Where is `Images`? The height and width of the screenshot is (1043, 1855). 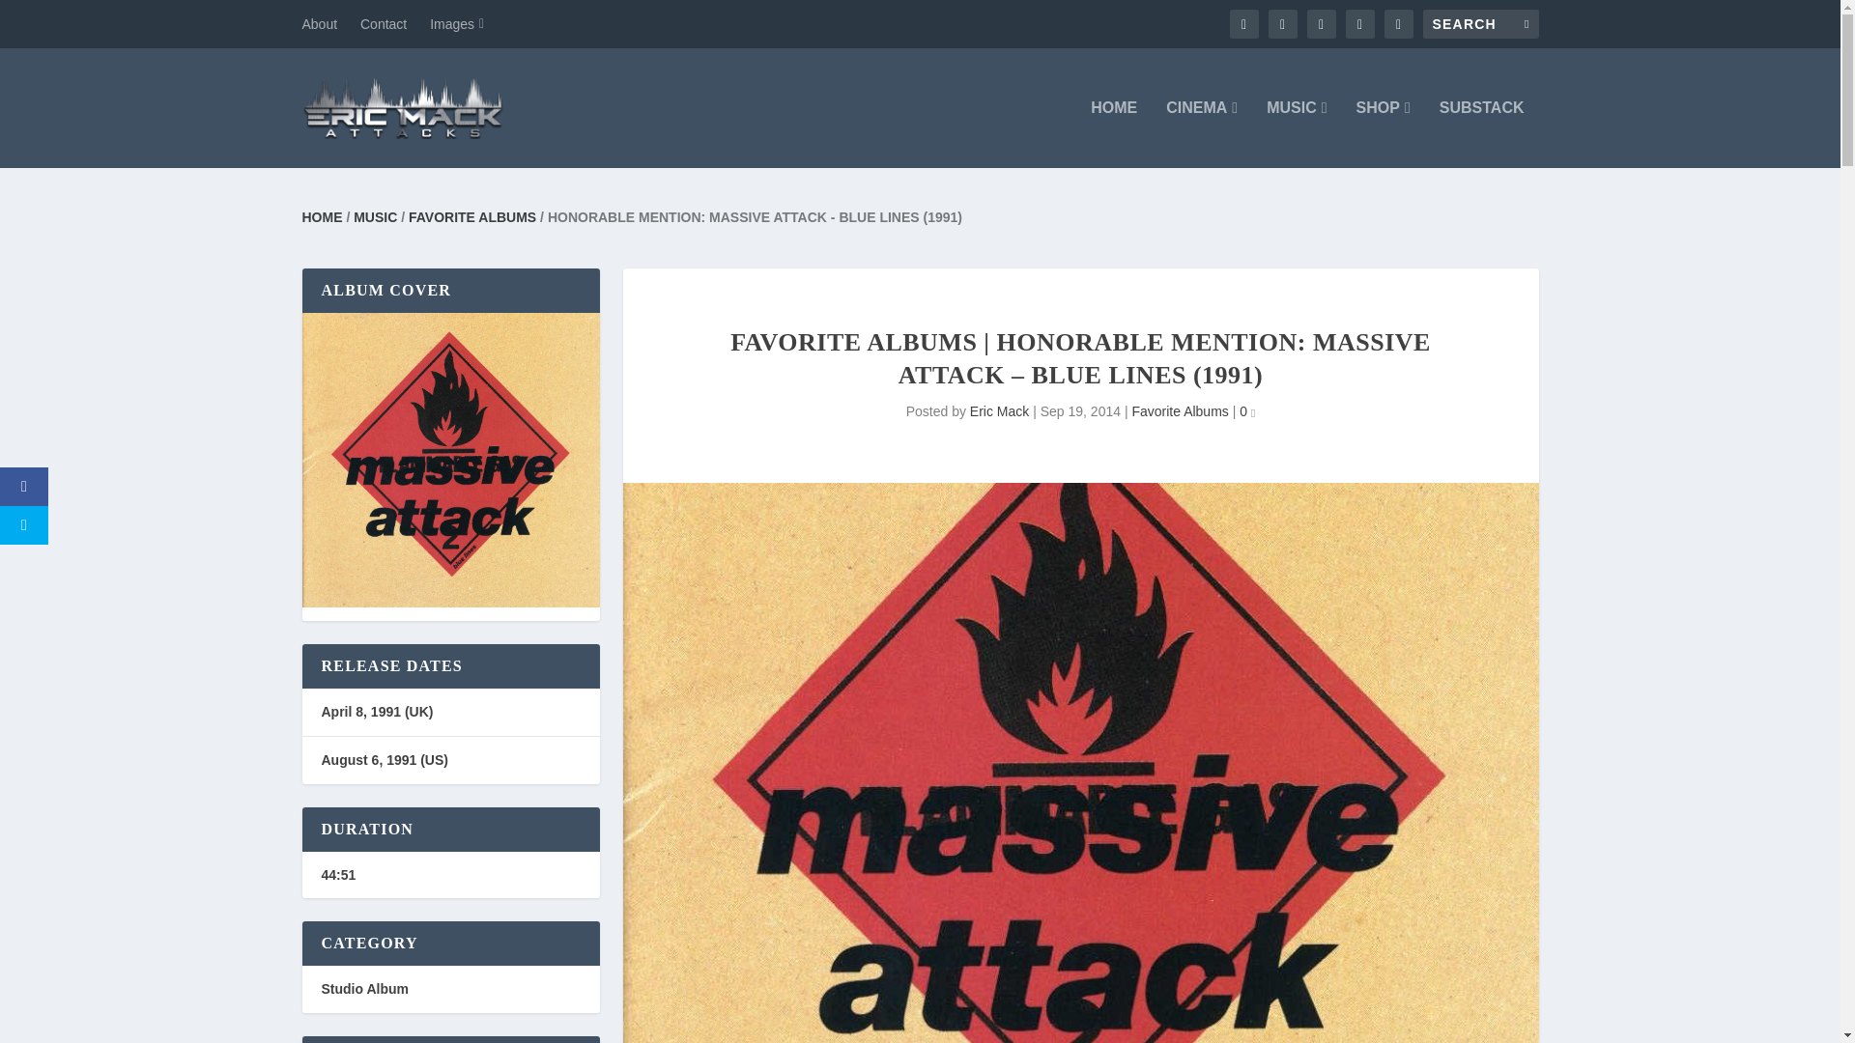 Images is located at coordinates (457, 23).